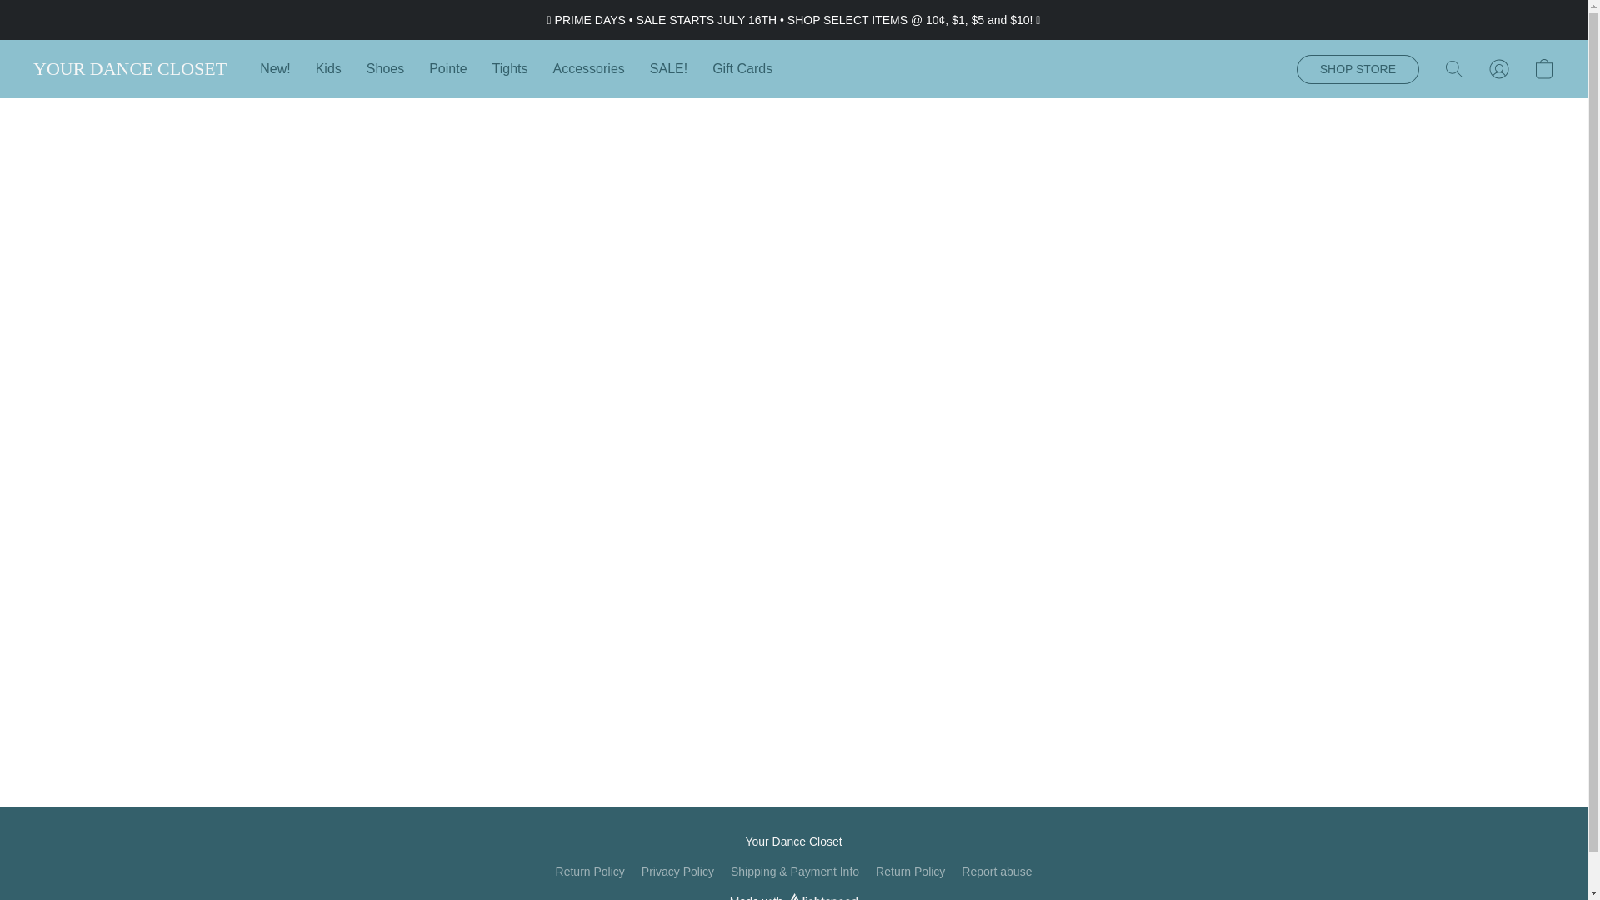 The height and width of the screenshot is (900, 1600). What do you see at coordinates (385, 68) in the screenshot?
I see `Shoes` at bounding box center [385, 68].